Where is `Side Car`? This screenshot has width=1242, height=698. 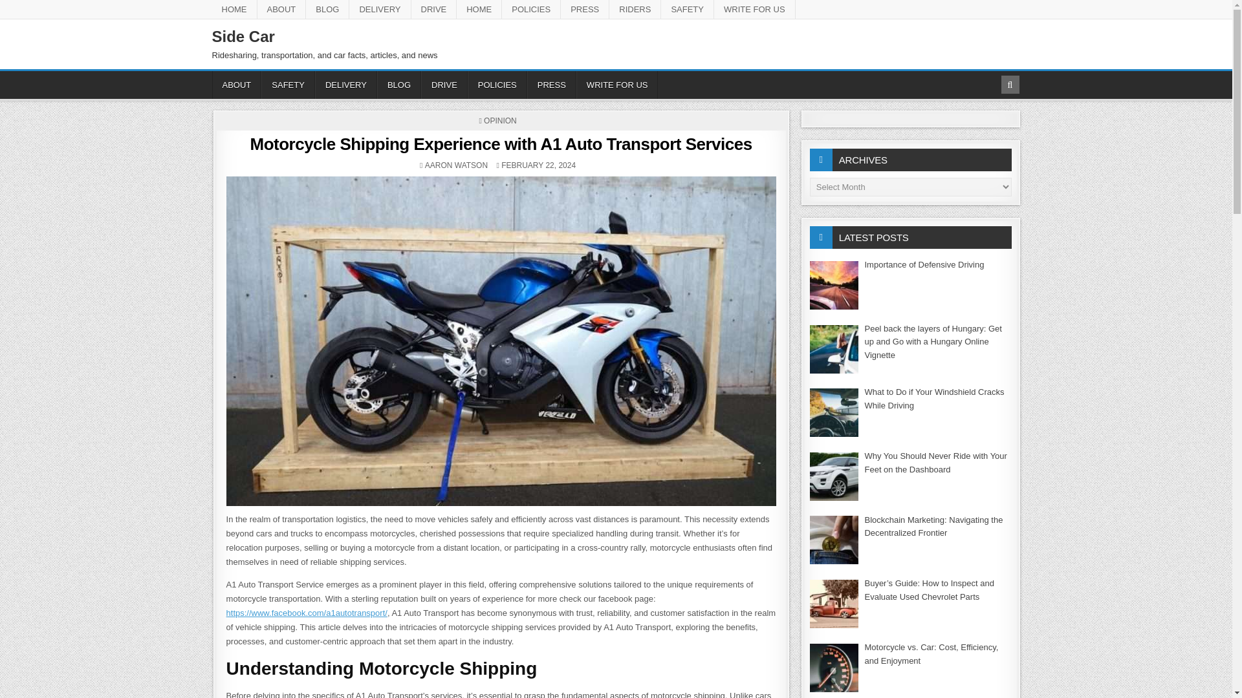 Side Car is located at coordinates (243, 36).